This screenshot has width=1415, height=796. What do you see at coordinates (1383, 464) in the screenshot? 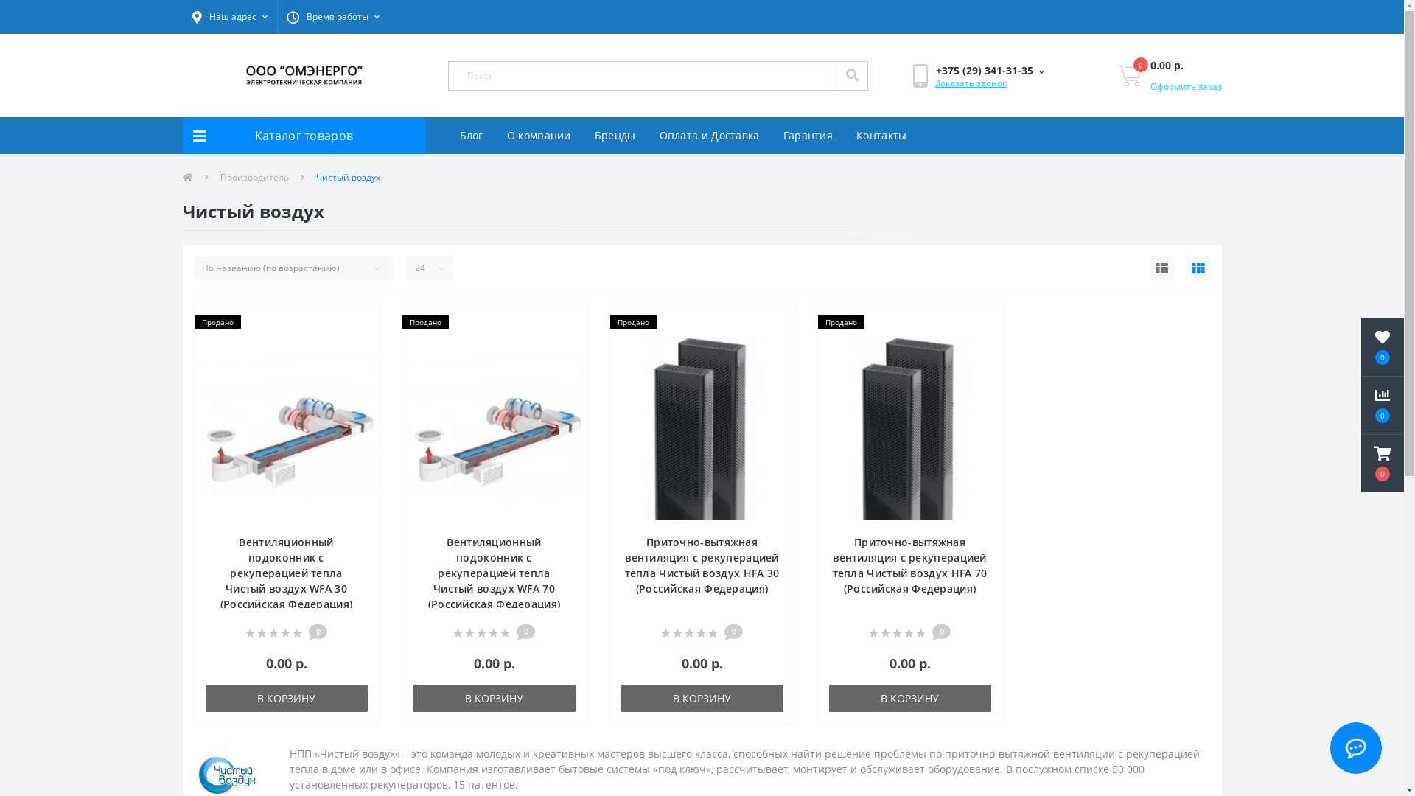
I see `0` at bounding box center [1383, 464].